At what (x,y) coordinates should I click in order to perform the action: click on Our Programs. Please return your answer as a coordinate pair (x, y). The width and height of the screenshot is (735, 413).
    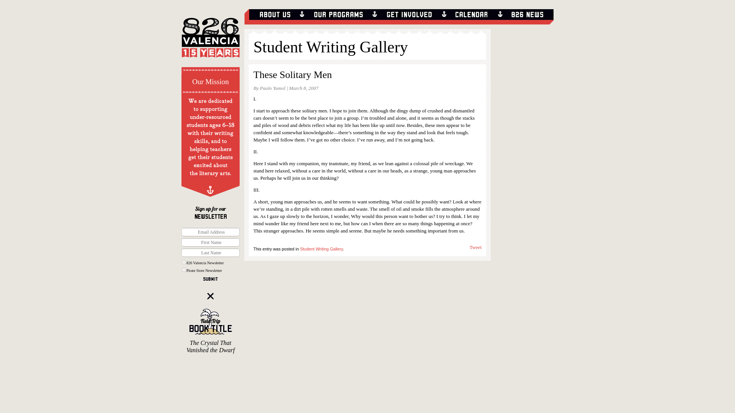
    Looking at the image, I should click on (338, 15).